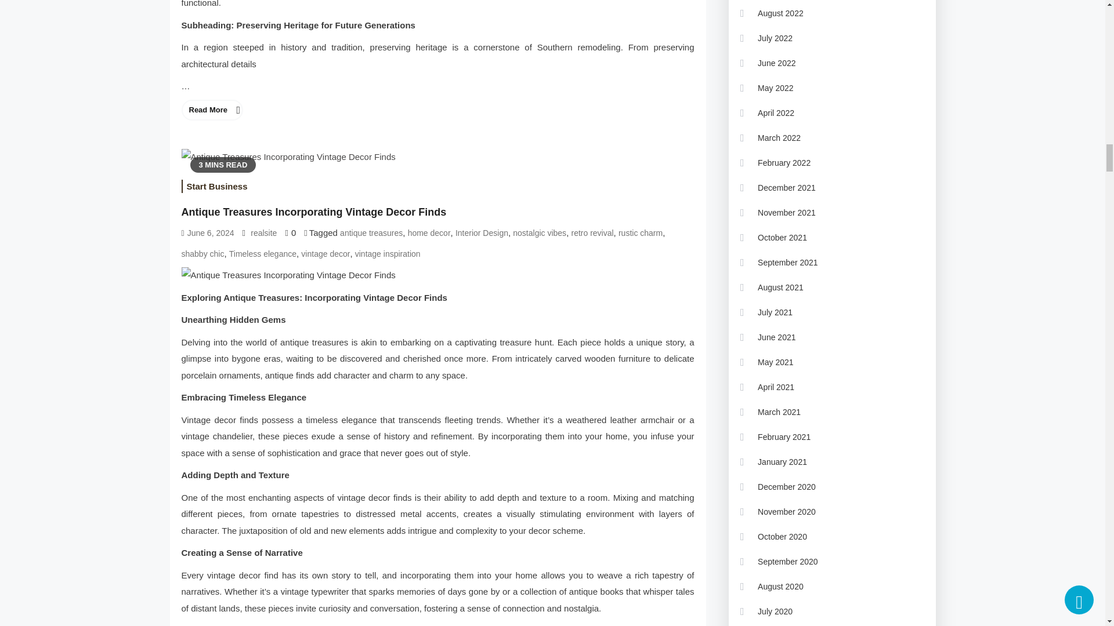 The width and height of the screenshot is (1114, 626). Describe the element at coordinates (288, 156) in the screenshot. I see `Antique Treasures Incorporating Vintage Decor Finds` at that location.